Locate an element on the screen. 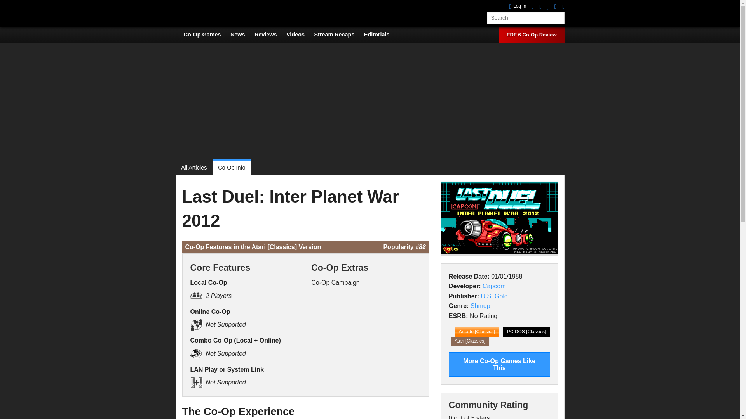 Image resolution: width=746 pixels, height=419 pixels. Videos is located at coordinates (299, 35).